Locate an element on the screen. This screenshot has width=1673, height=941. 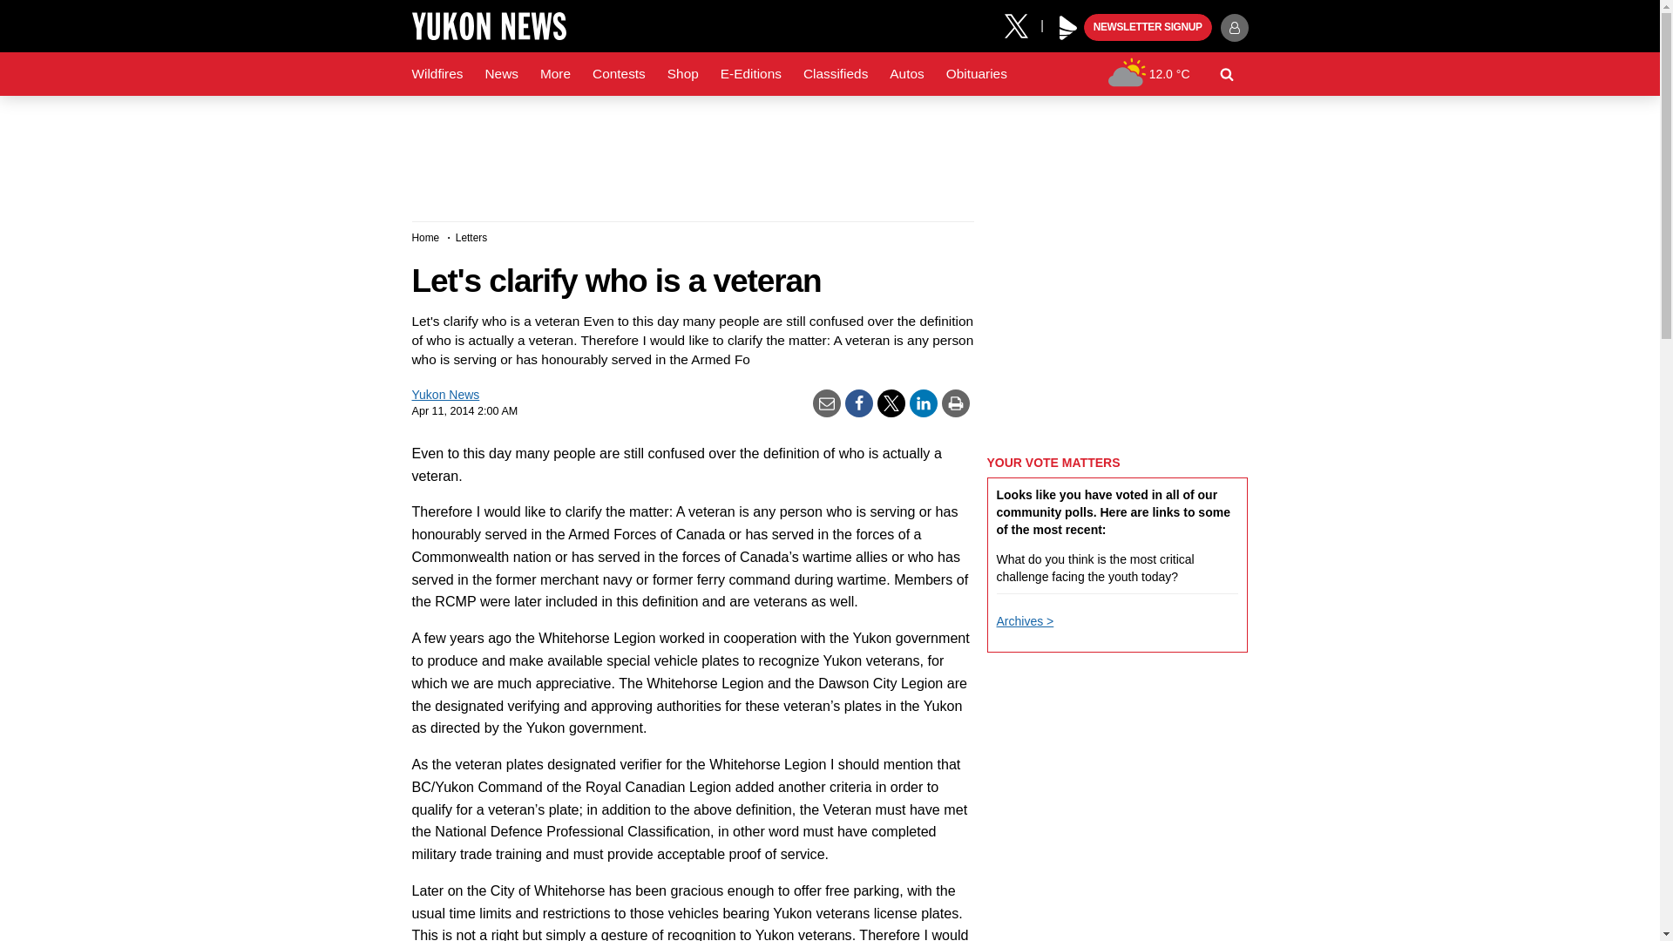
Play is located at coordinates (1068, 28).